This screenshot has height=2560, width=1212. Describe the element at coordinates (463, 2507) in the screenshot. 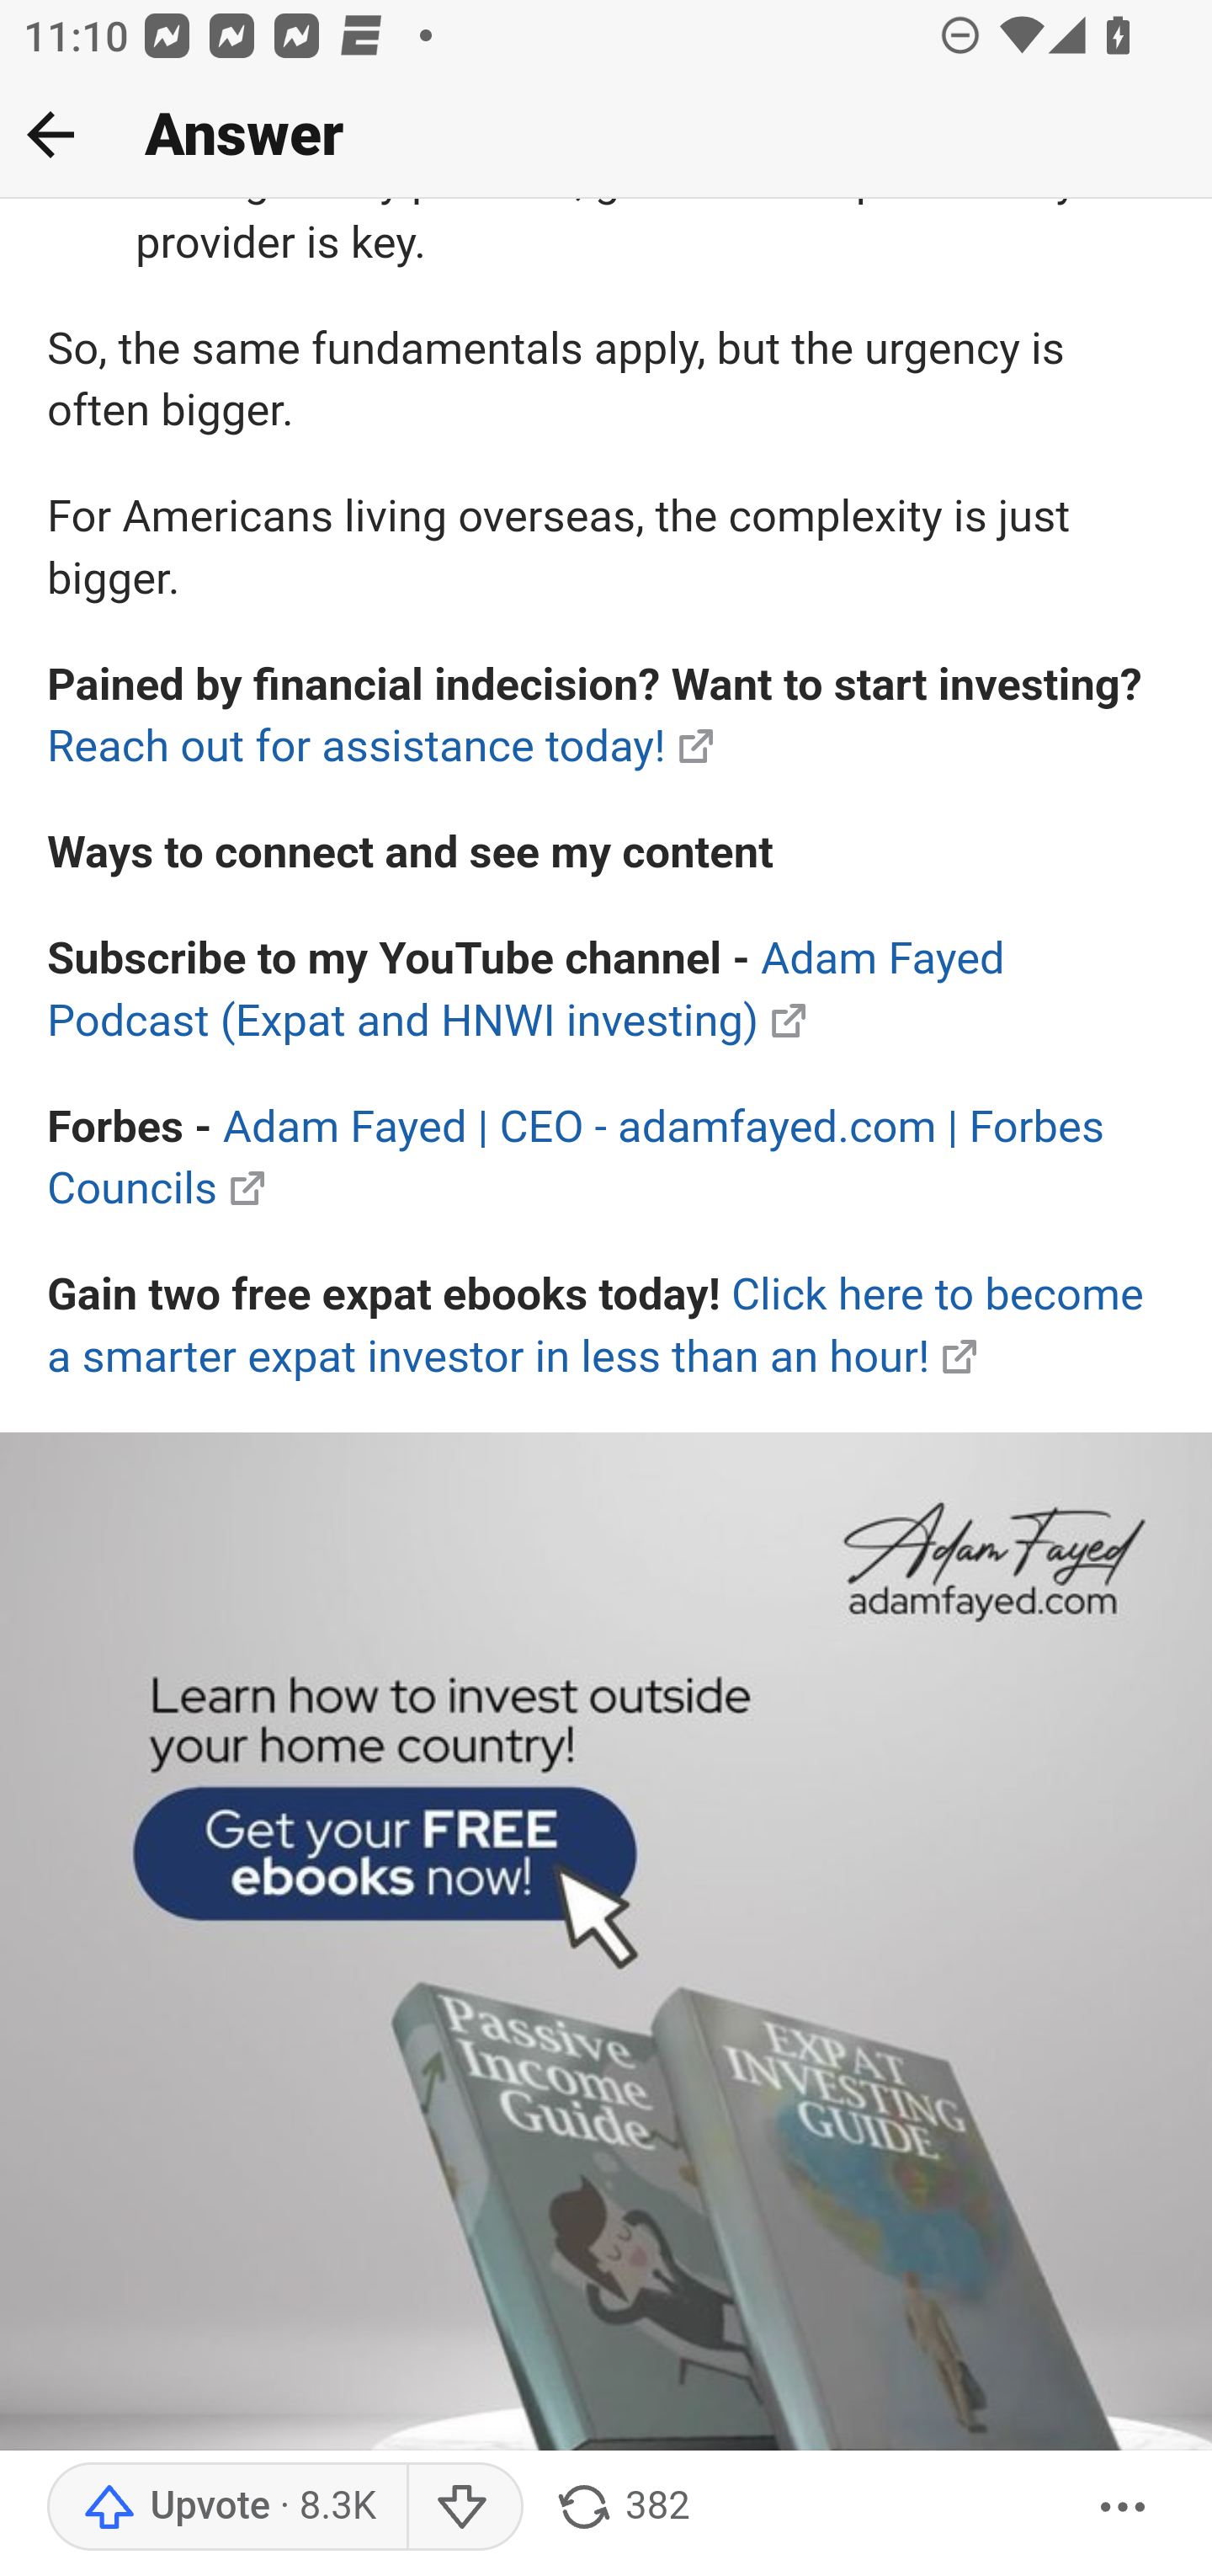

I see `Downvote` at that location.